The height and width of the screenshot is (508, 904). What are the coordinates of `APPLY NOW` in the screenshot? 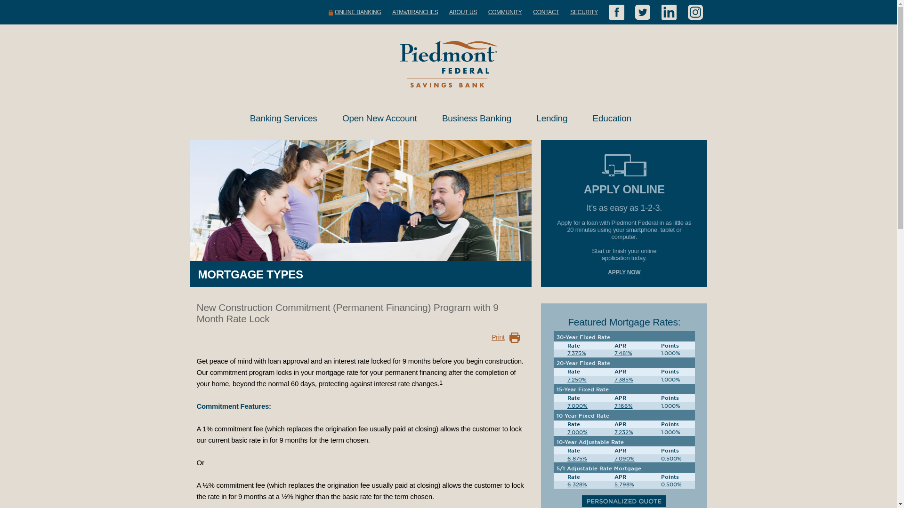 It's located at (624, 272).